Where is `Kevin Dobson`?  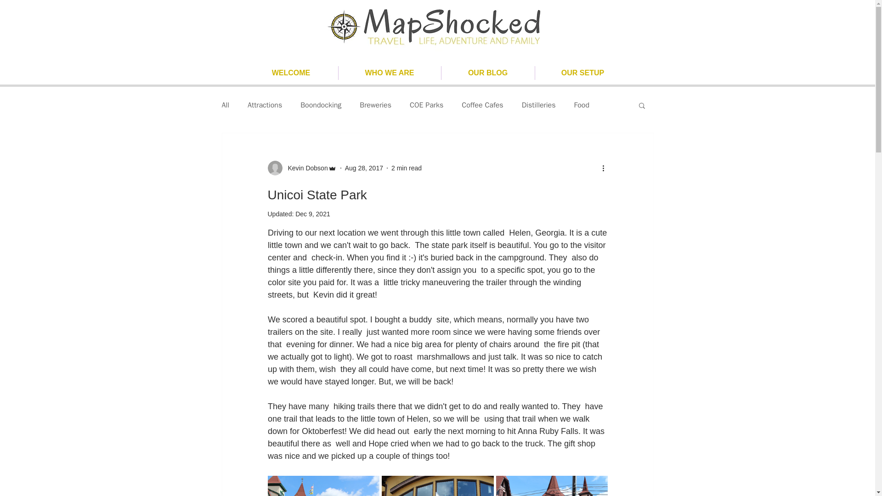
Kevin Dobson is located at coordinates (305, 168).